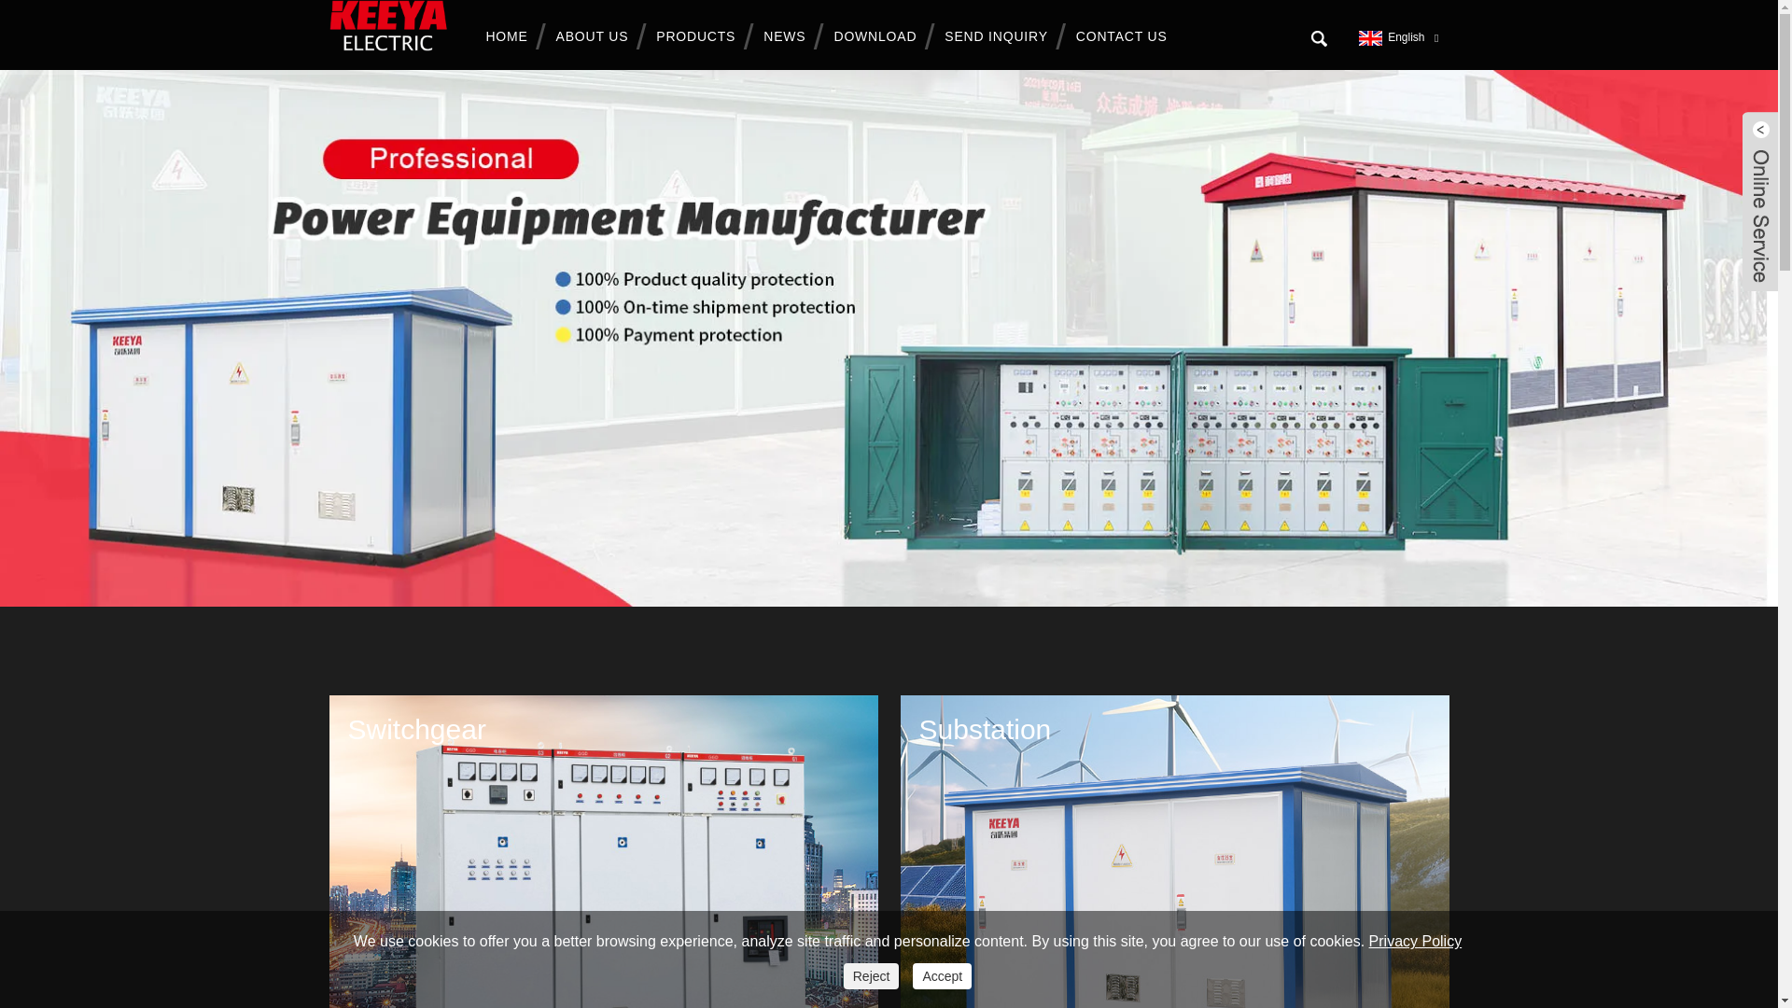 The width and height of the screenshot is (1792, 1008). Describe the element at coordinates (511, 37) in the screenshot. I see `HOME` at that location.